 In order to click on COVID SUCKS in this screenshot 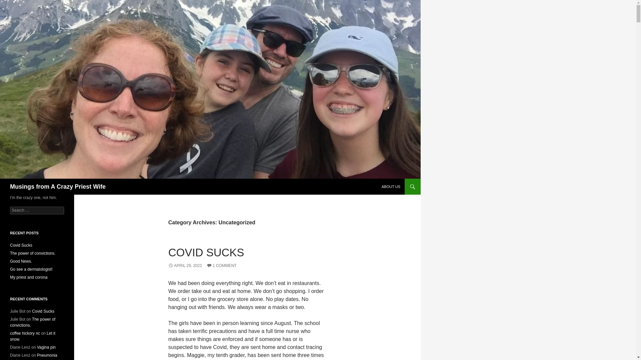, I will do `click(206, 252)`.